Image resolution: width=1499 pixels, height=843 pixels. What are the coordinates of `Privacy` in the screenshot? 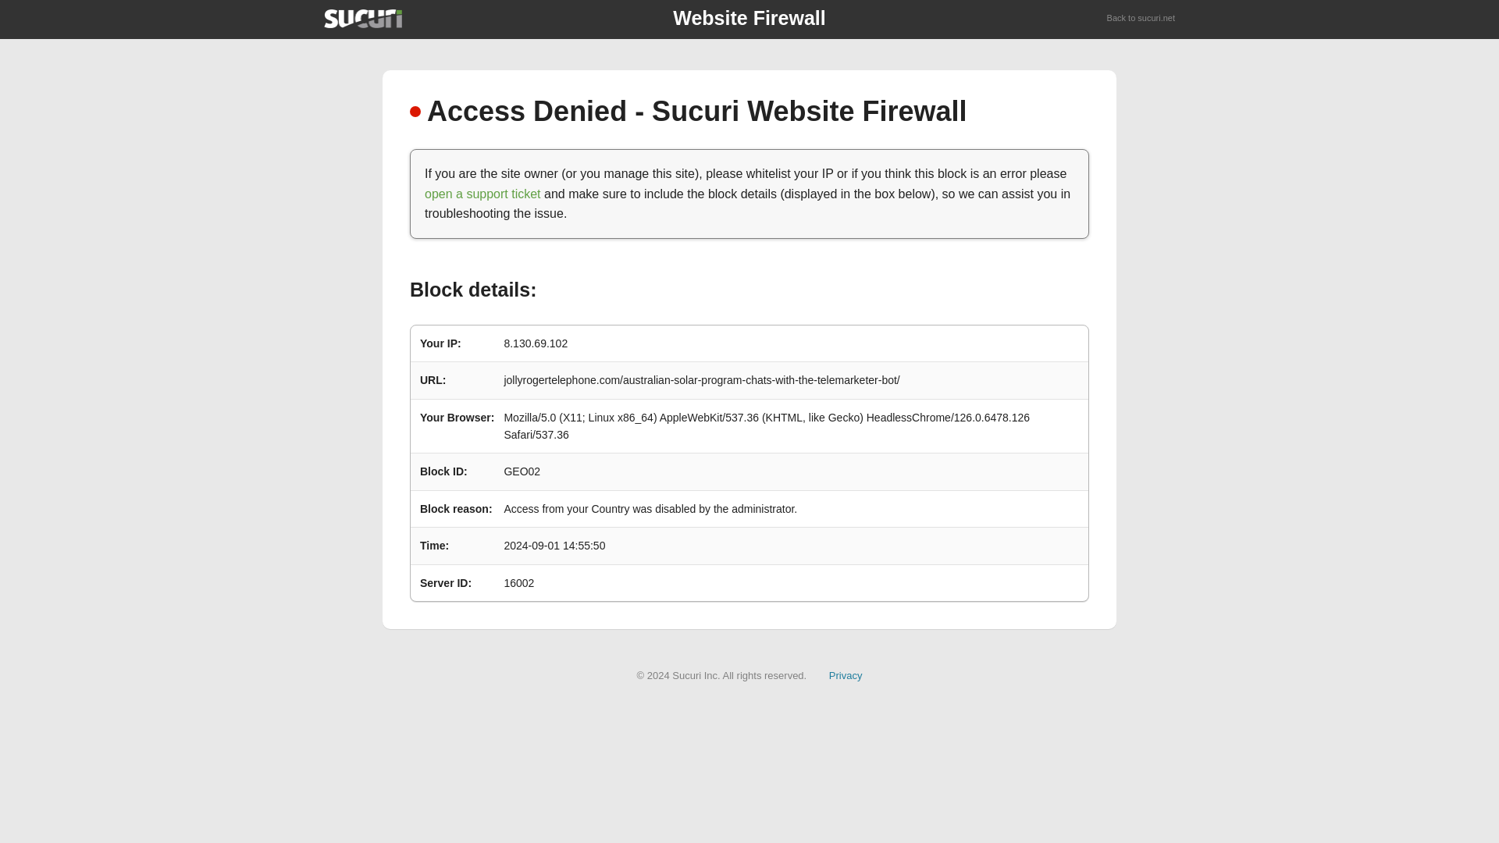 It's located at (846, 674).